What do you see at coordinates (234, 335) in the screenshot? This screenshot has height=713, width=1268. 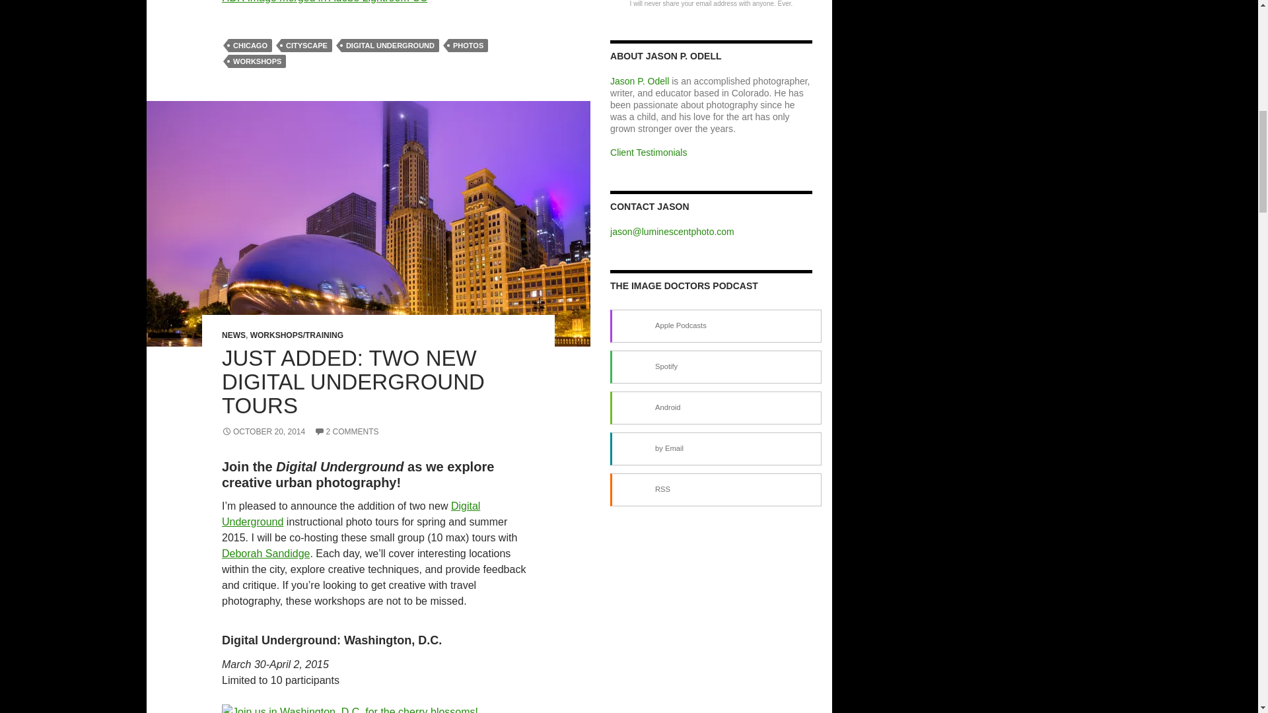 I see `NEWS` at bounding box center [234, 335].